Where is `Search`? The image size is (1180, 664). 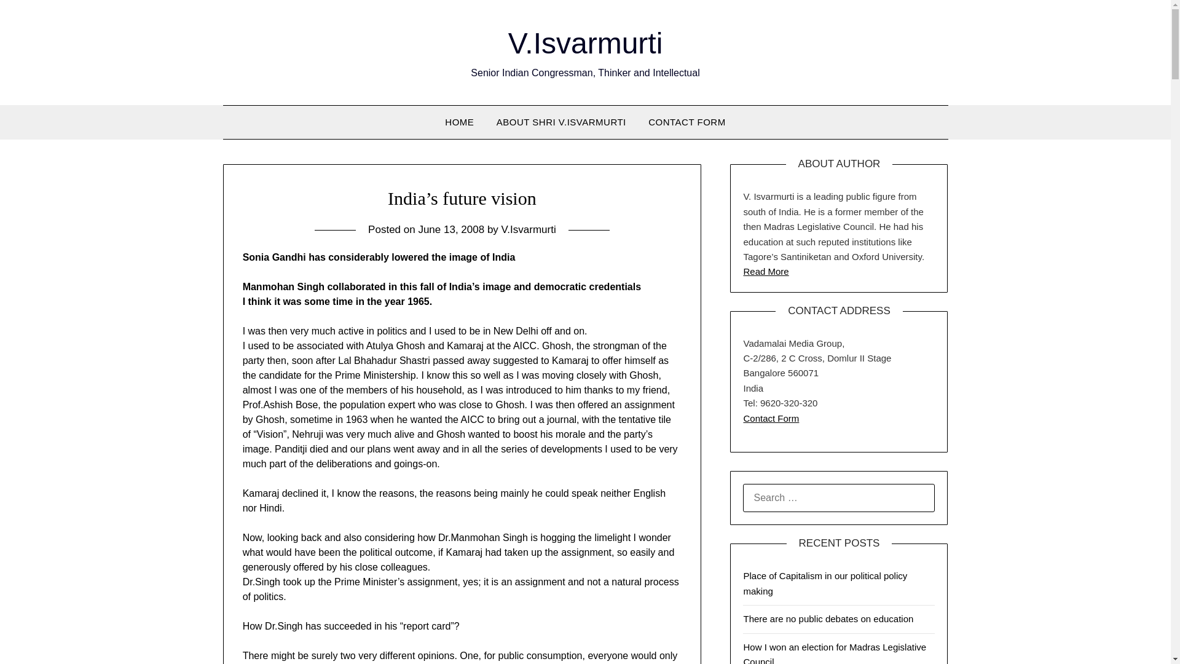
Search is located at coordinates (31, 18).